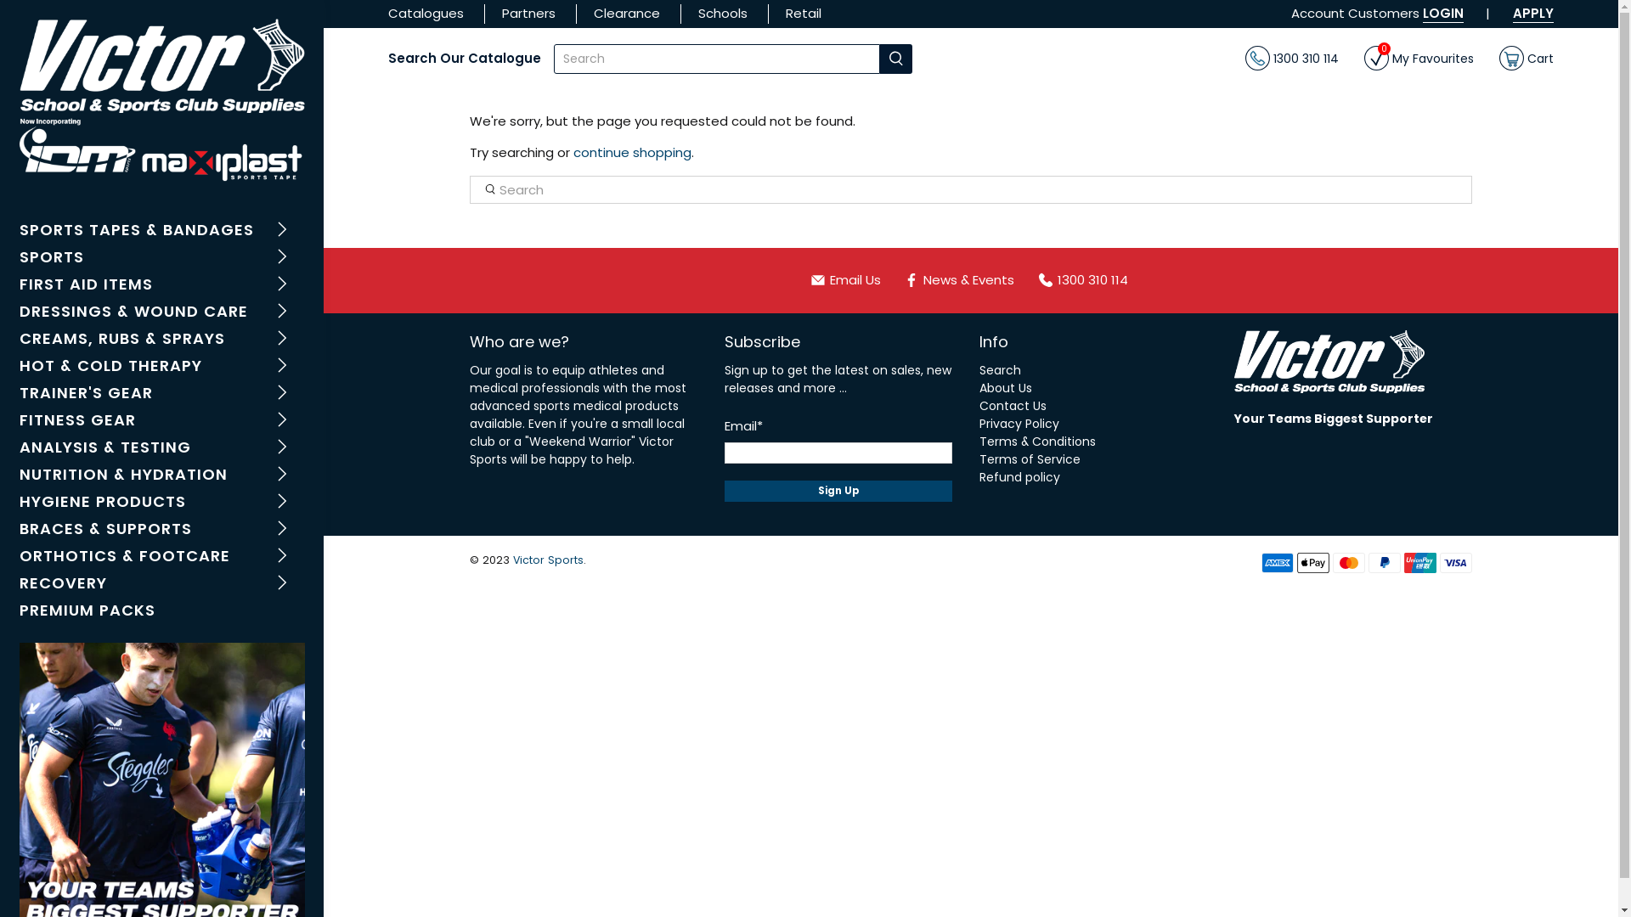  Describe the element at coordinates (161, 612) in the screenshot. I see `PREMIUM PACKS` at that location.